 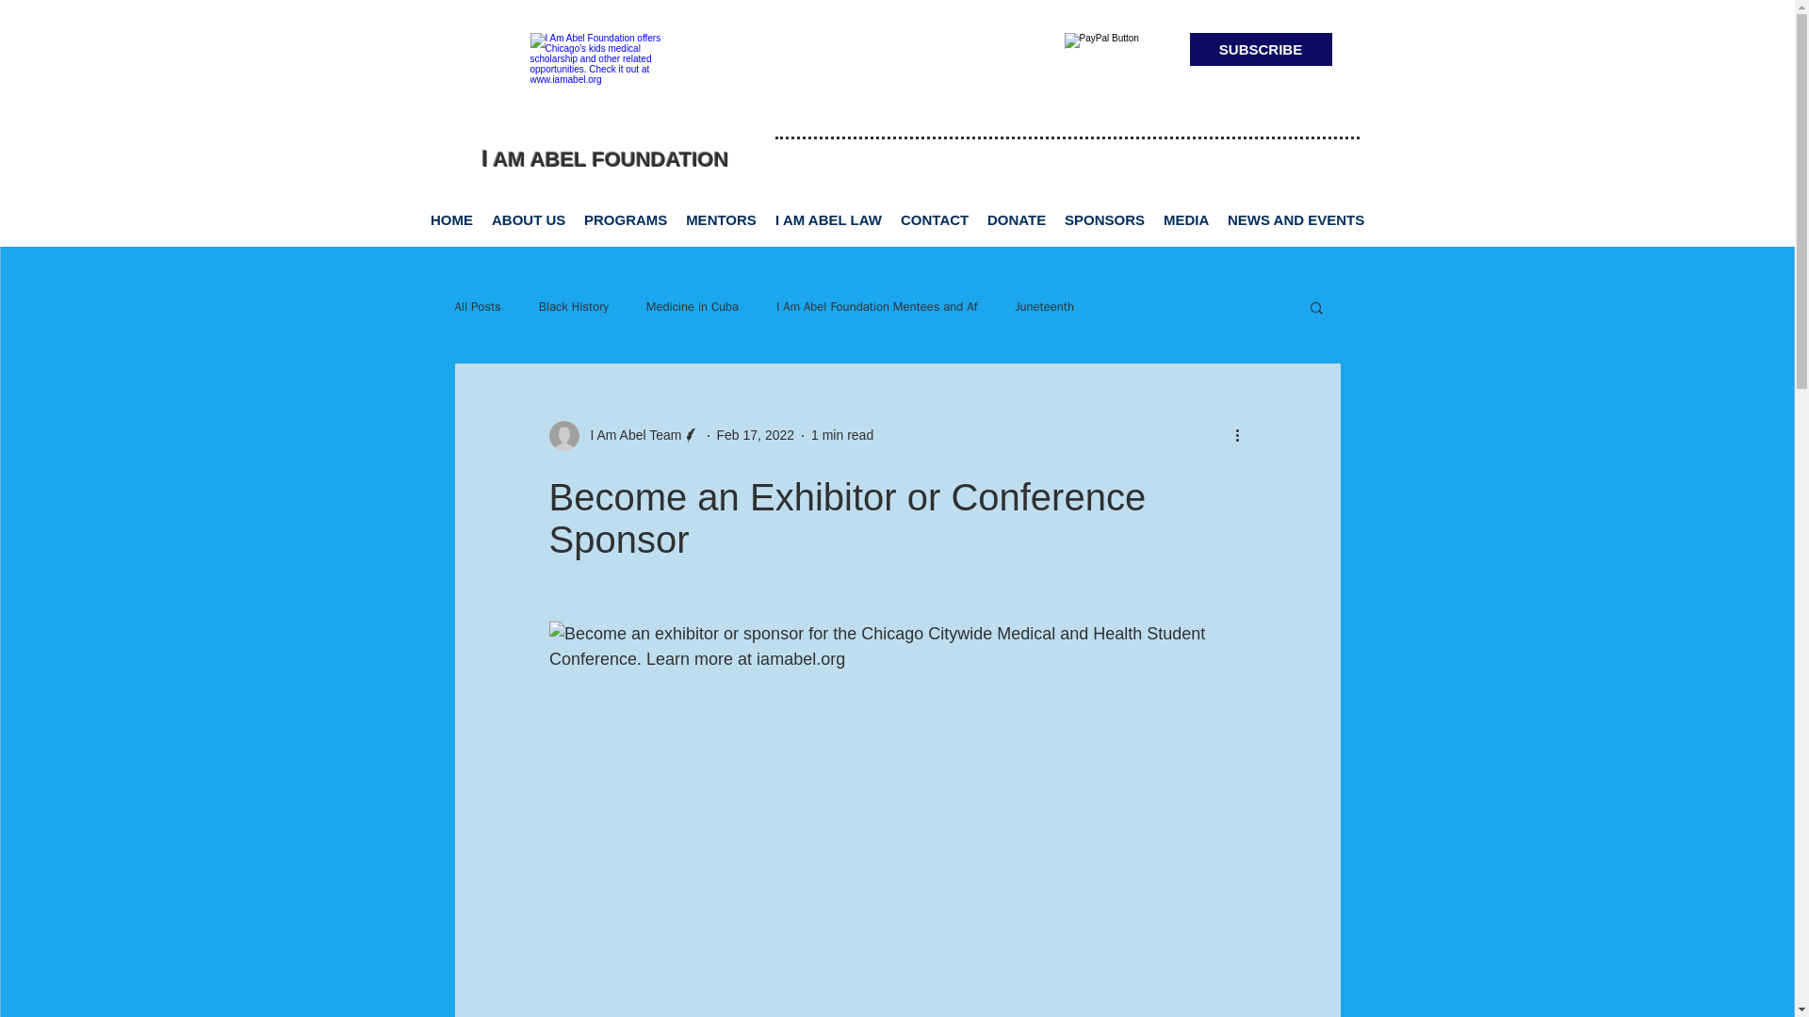 What do you see at coordinates (828, 218) in the screenshot?
I see `I AM ABEL LAW` at bounding box center [828, 218].